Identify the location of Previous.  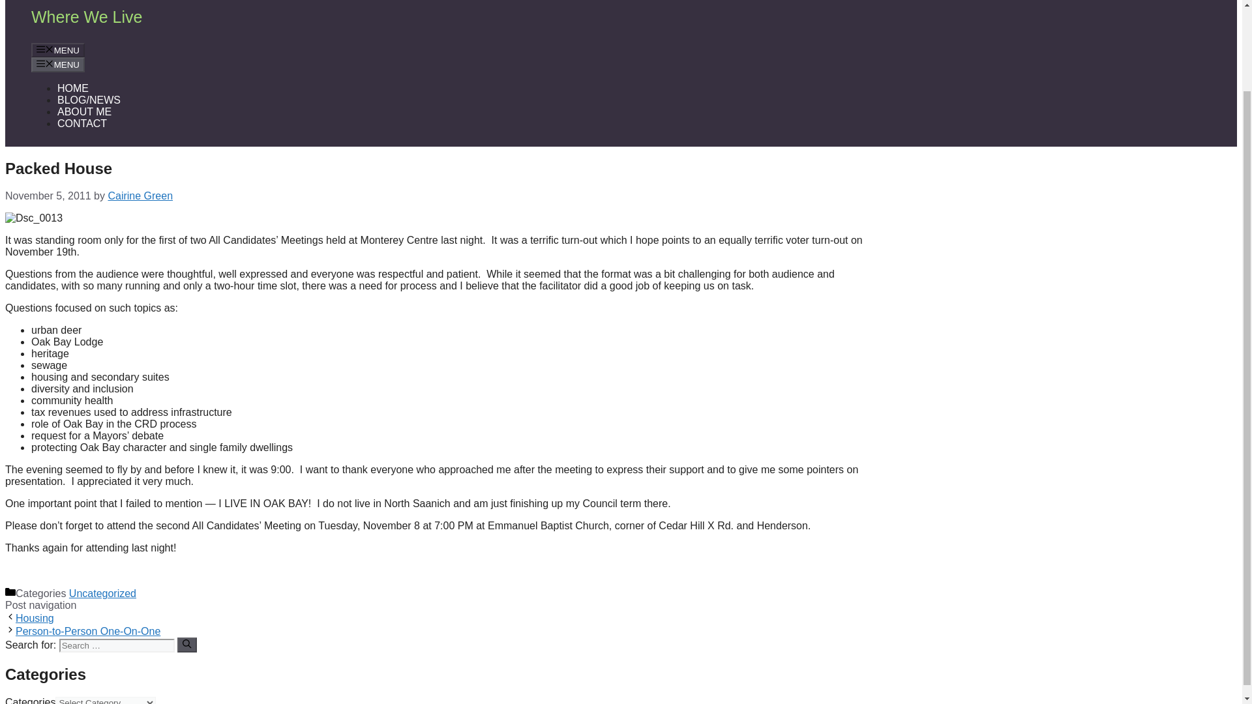
(34, 618).